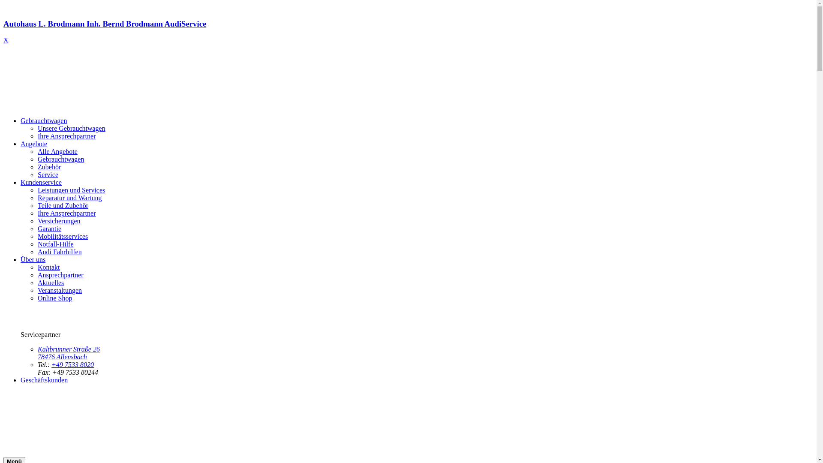 The width and height of the screenshot is (823, 463). I want to click on Veranstaltungen, so click(60, 291).